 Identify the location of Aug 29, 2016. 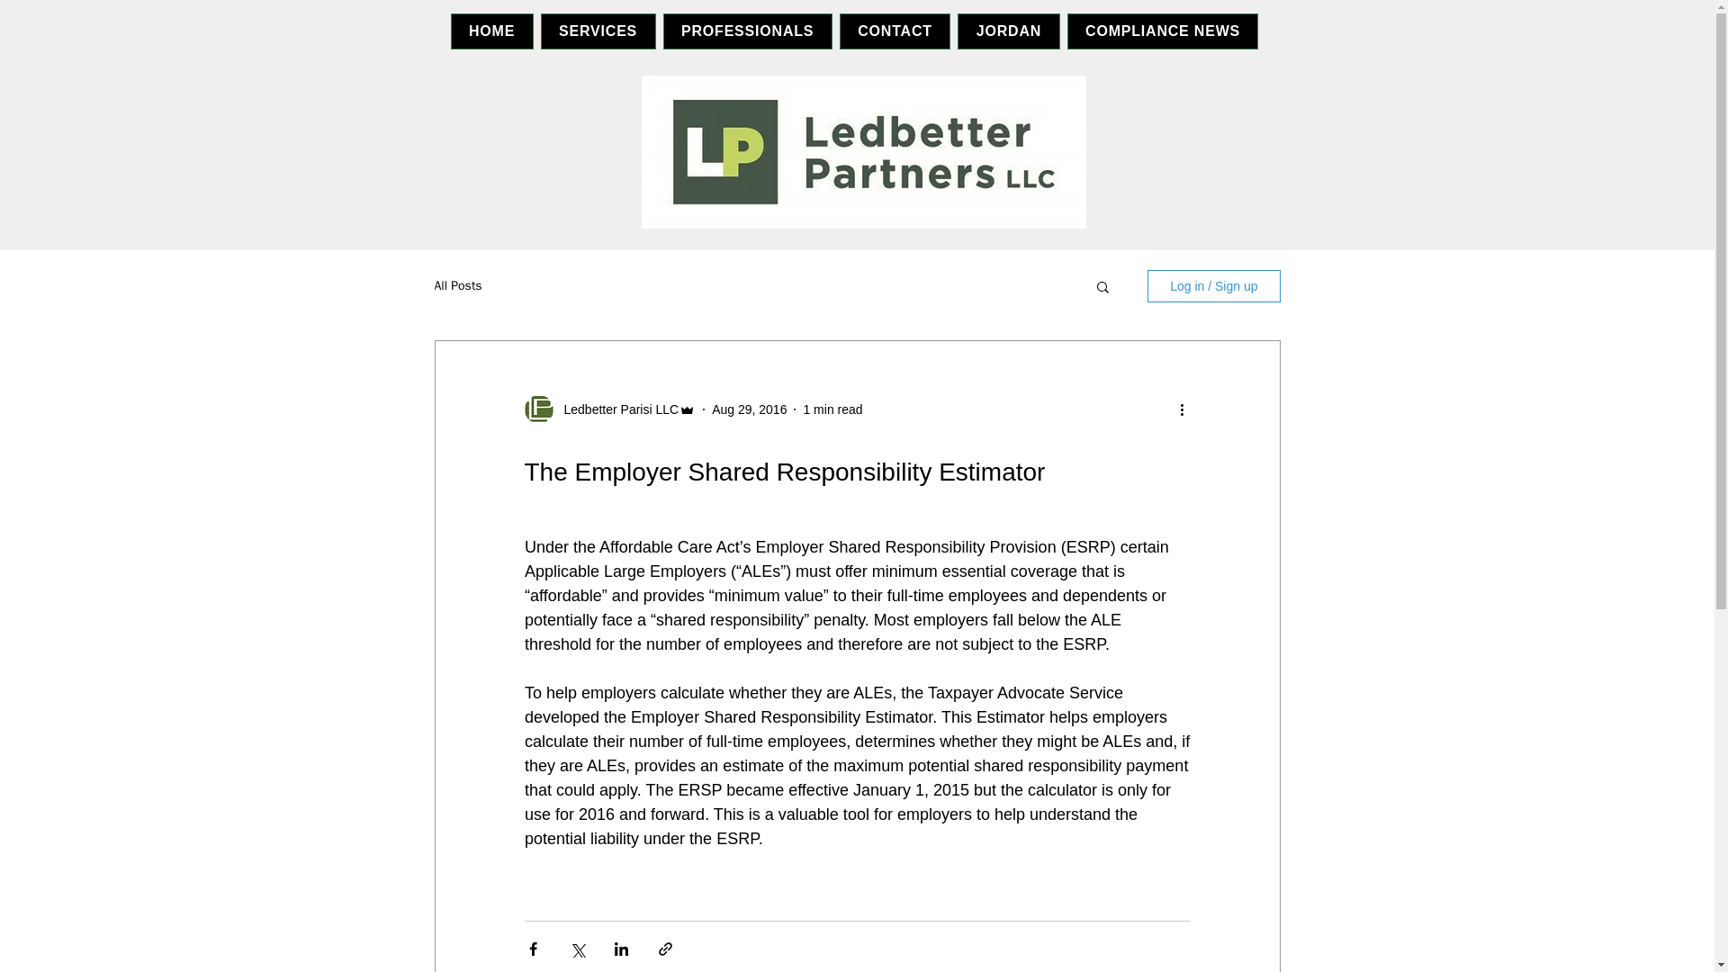
(749, 409).